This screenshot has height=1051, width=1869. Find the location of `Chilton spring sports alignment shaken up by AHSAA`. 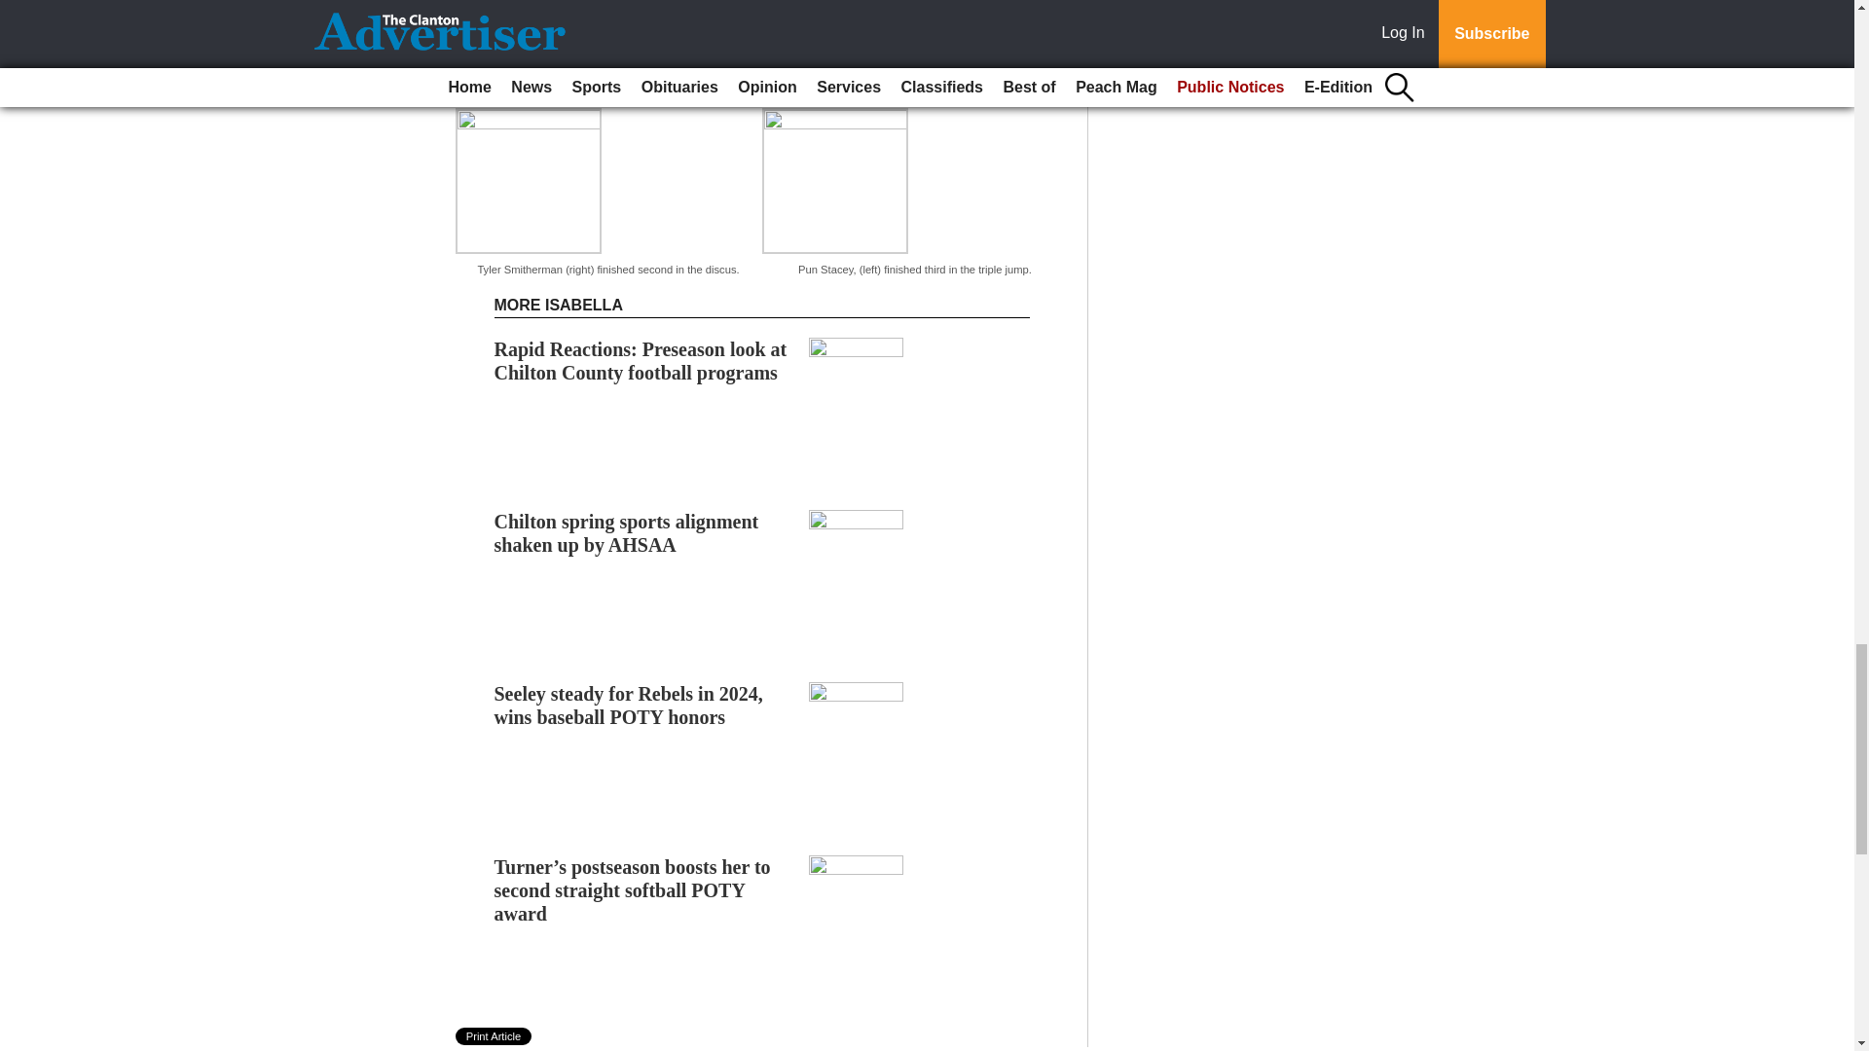

Chilton spring sports alignment shaken up by AHSAA is located at coordinates (627, 504).